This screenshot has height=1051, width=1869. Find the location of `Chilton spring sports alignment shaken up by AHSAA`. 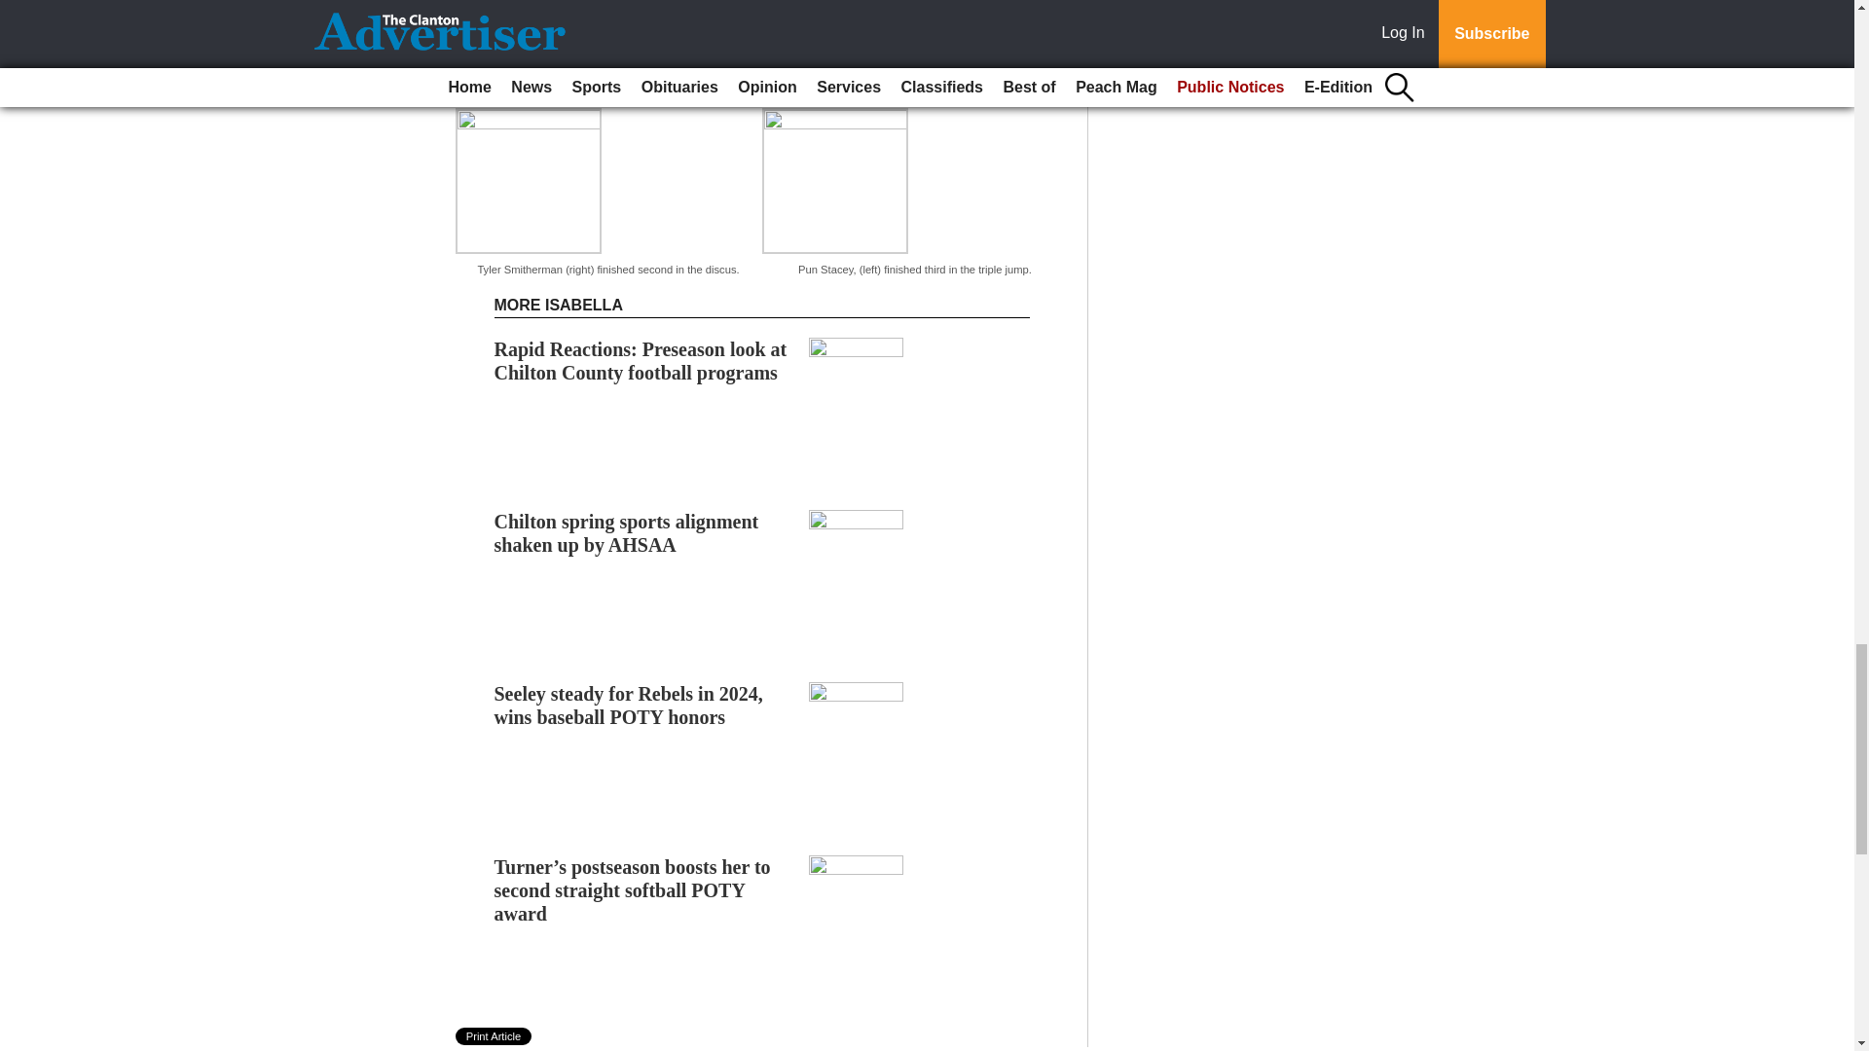

Chilton spring sports alignment shaken up by AHSAA is located at coordinates (627, 504).